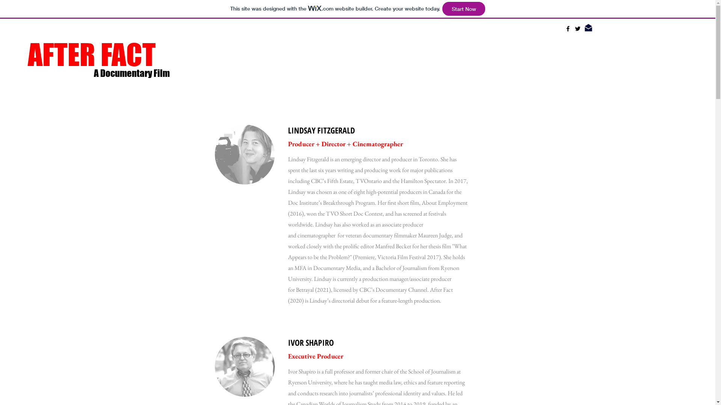 The width and height of the screenshot is (721, 405). Describe the element at coordinates (309, 159) in the screenshot. I see `Lindsay Fitzgerald ` at that location.